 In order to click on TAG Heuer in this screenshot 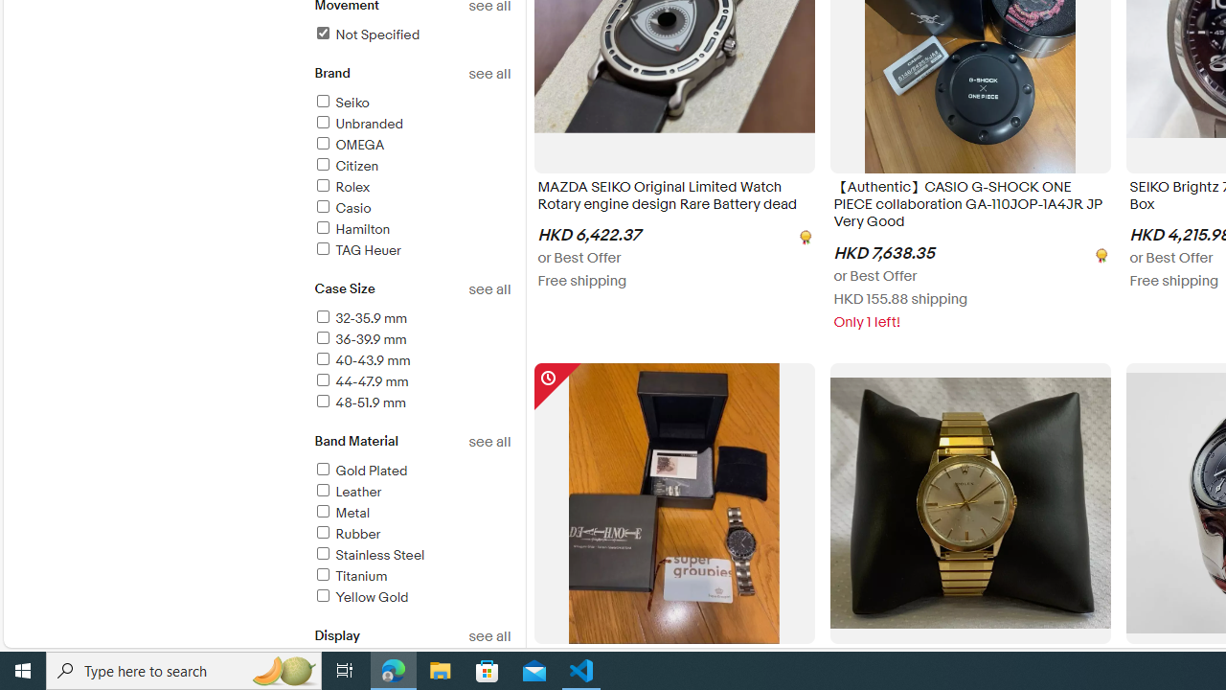, I will do `click(356, 250)`.